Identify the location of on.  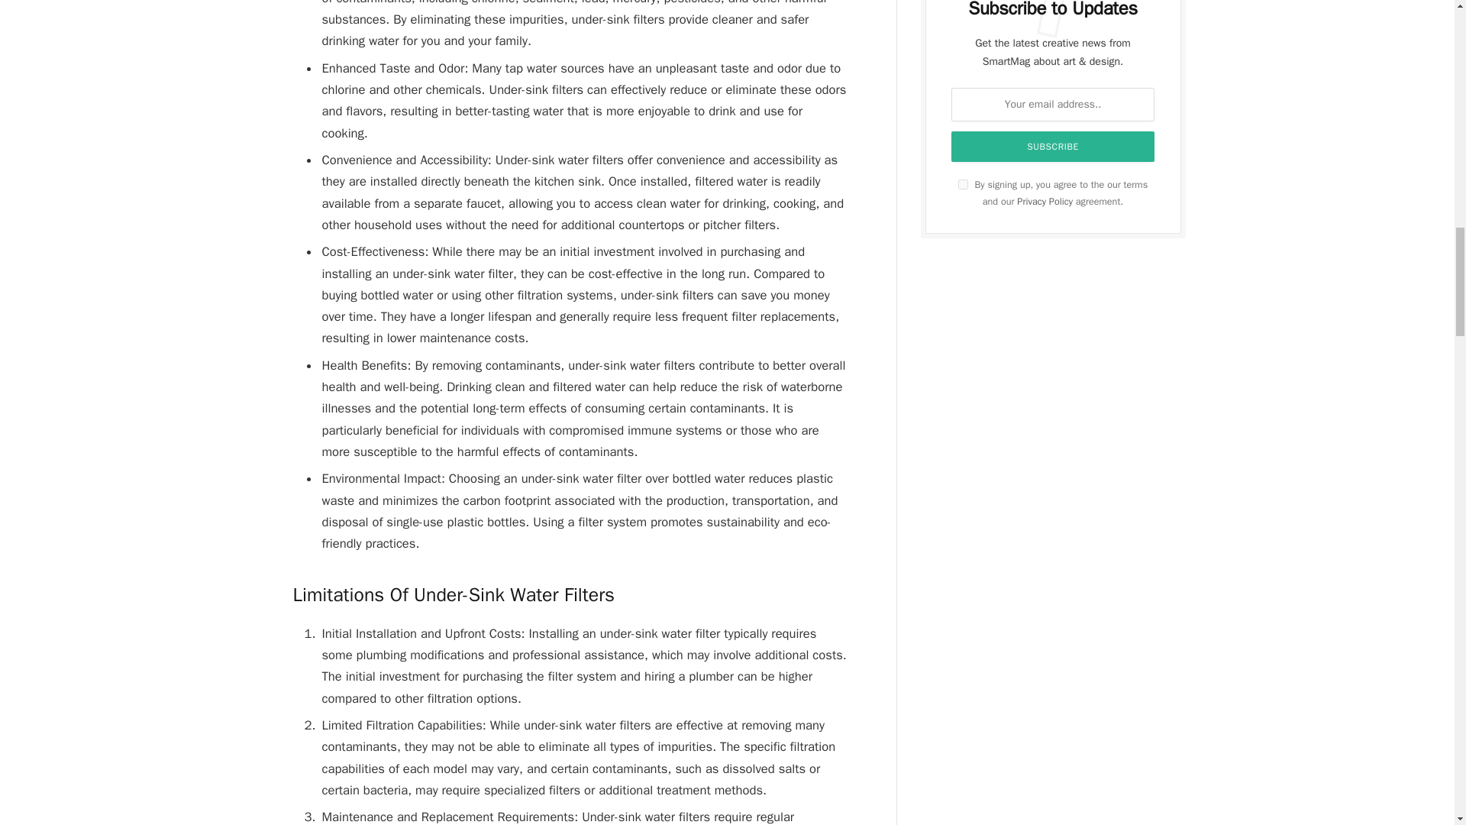
(963, 185).